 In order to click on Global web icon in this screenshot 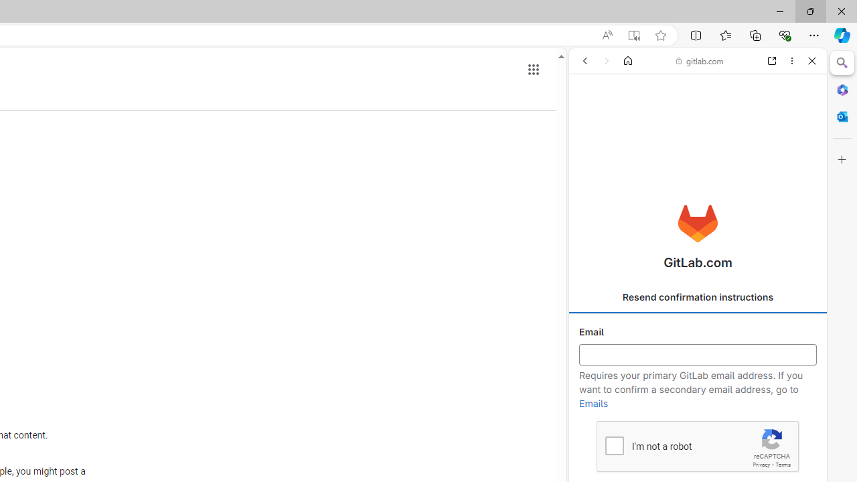, I will do `click(595, 193)`.